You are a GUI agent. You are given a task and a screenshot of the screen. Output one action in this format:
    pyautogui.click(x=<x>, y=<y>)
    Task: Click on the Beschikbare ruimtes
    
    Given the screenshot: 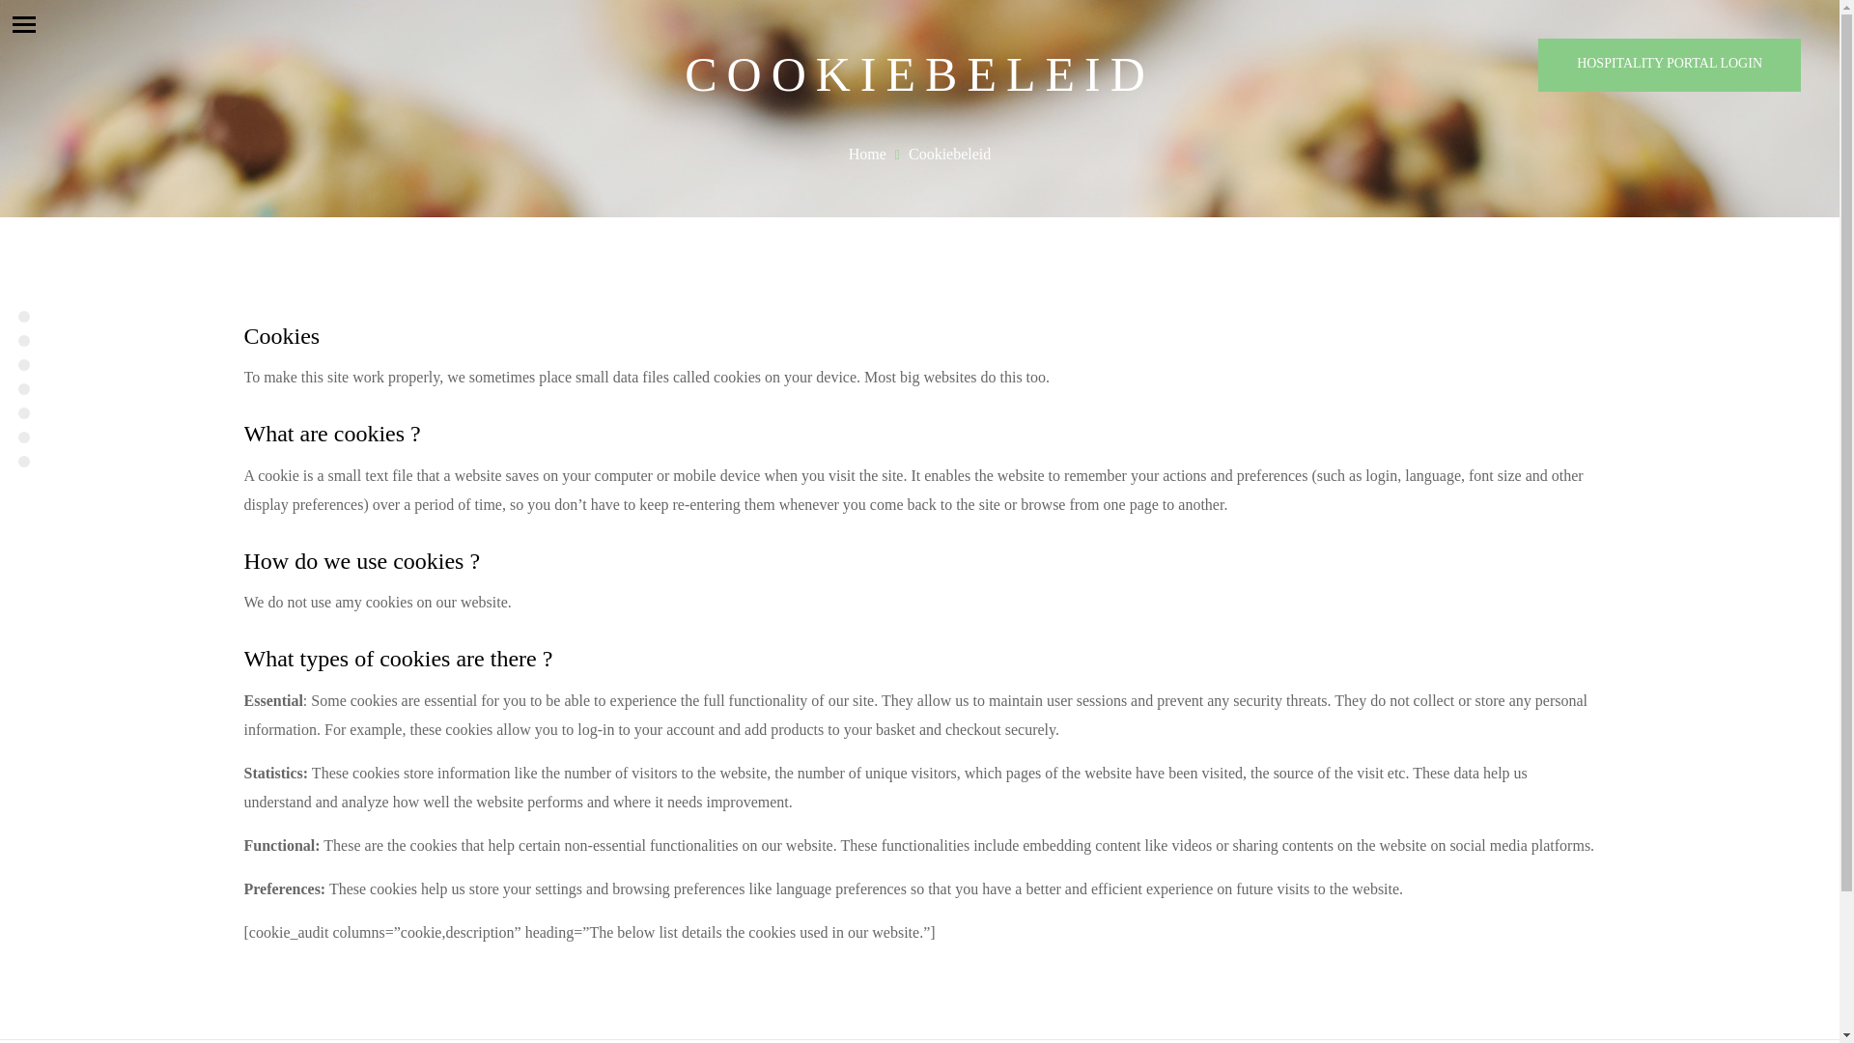 What is the action you would take?
    pyautogui.click(x=23, y=413)
    